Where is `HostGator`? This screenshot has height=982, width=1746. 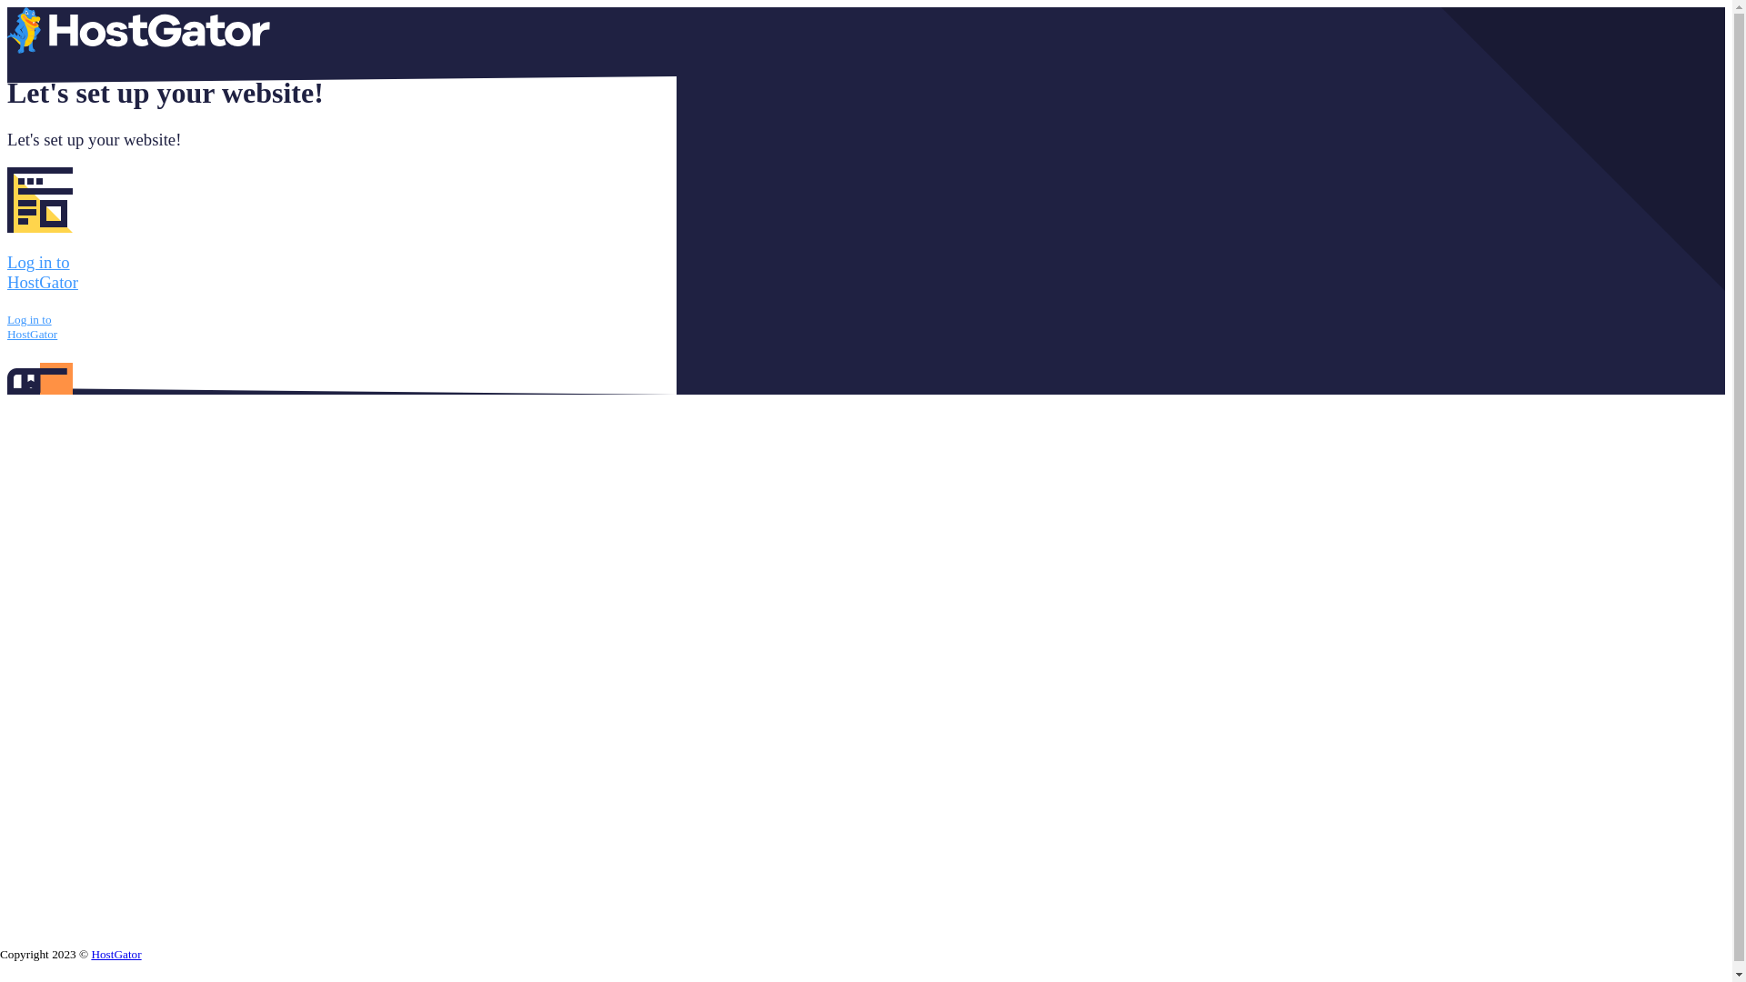 HostGator is located at coordinates (116, 955).